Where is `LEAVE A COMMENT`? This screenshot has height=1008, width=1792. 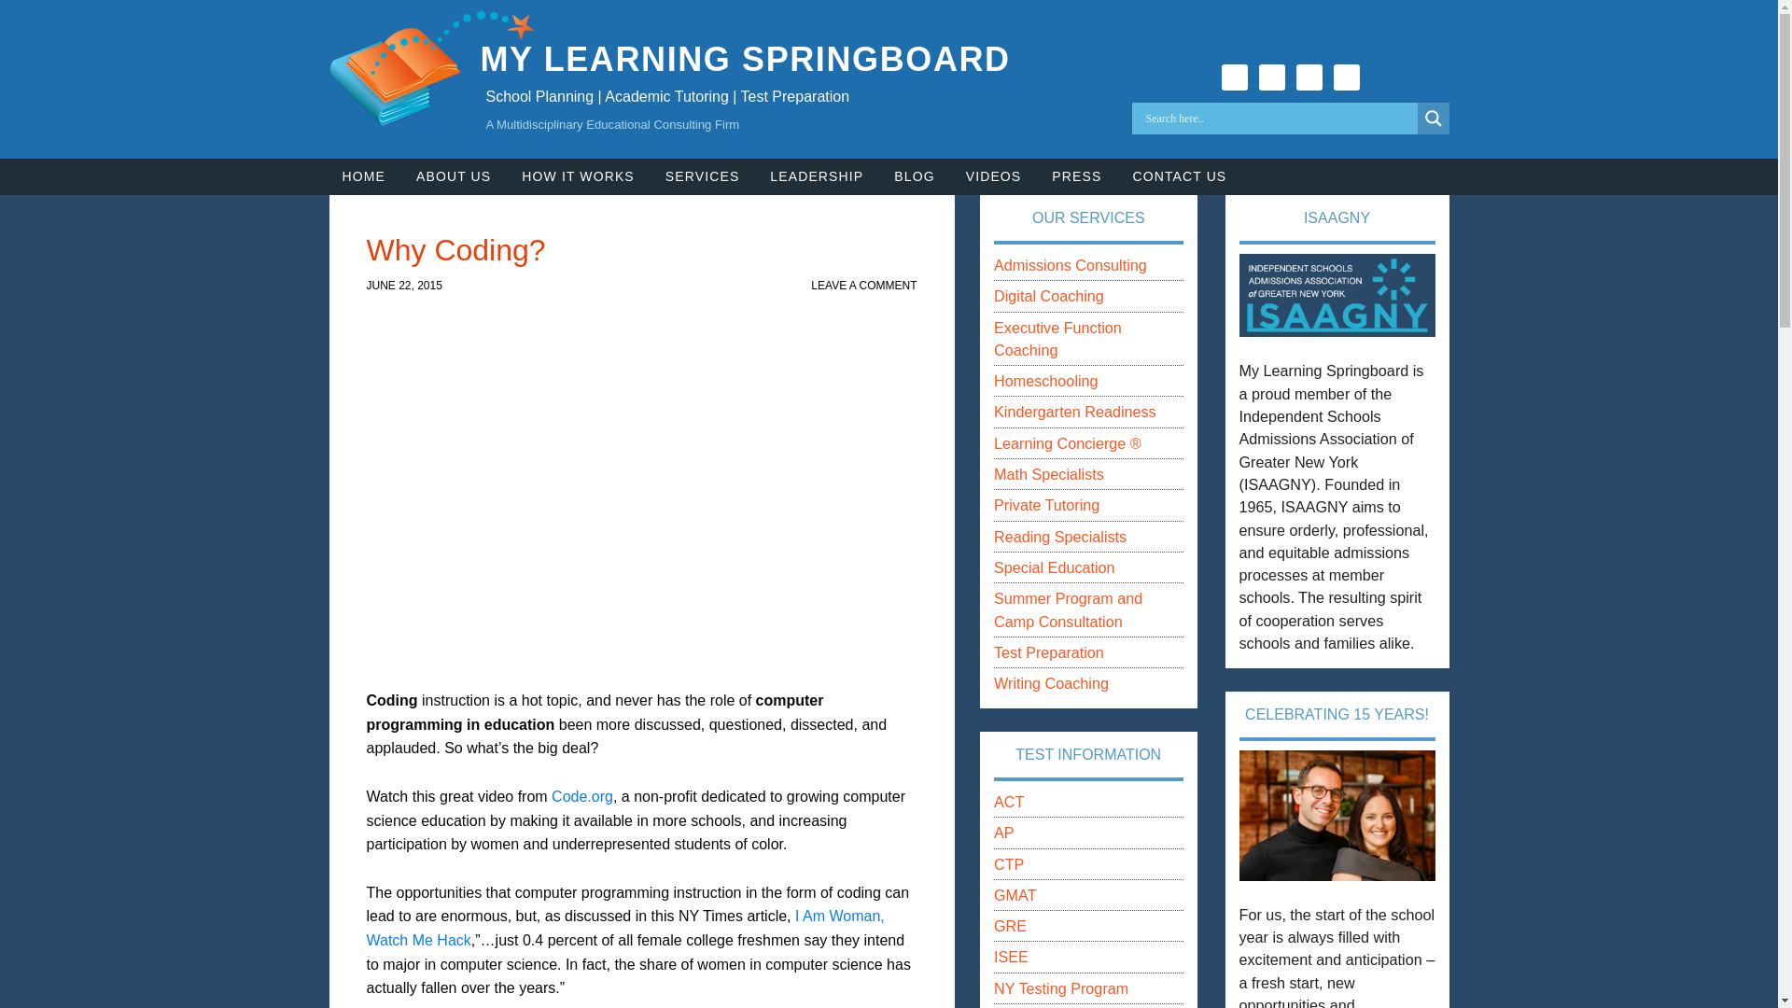
LEAVE A COMMENT is located at coordinates (863, 286).